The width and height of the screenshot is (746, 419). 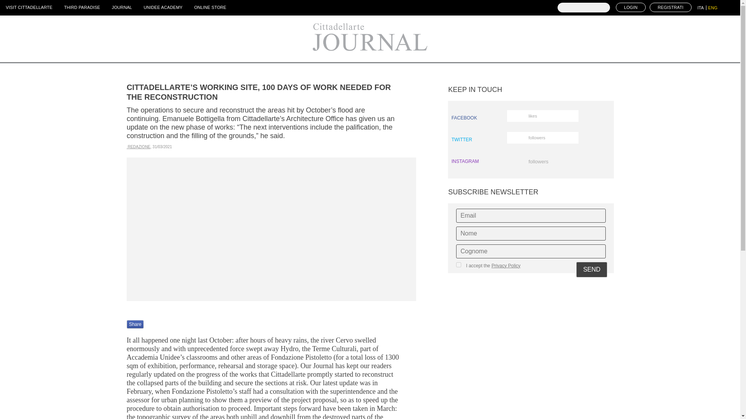 What do you see at coordinates (591, 269) in the screenshot?
I see `SEND` at bounding box center [591, 269].